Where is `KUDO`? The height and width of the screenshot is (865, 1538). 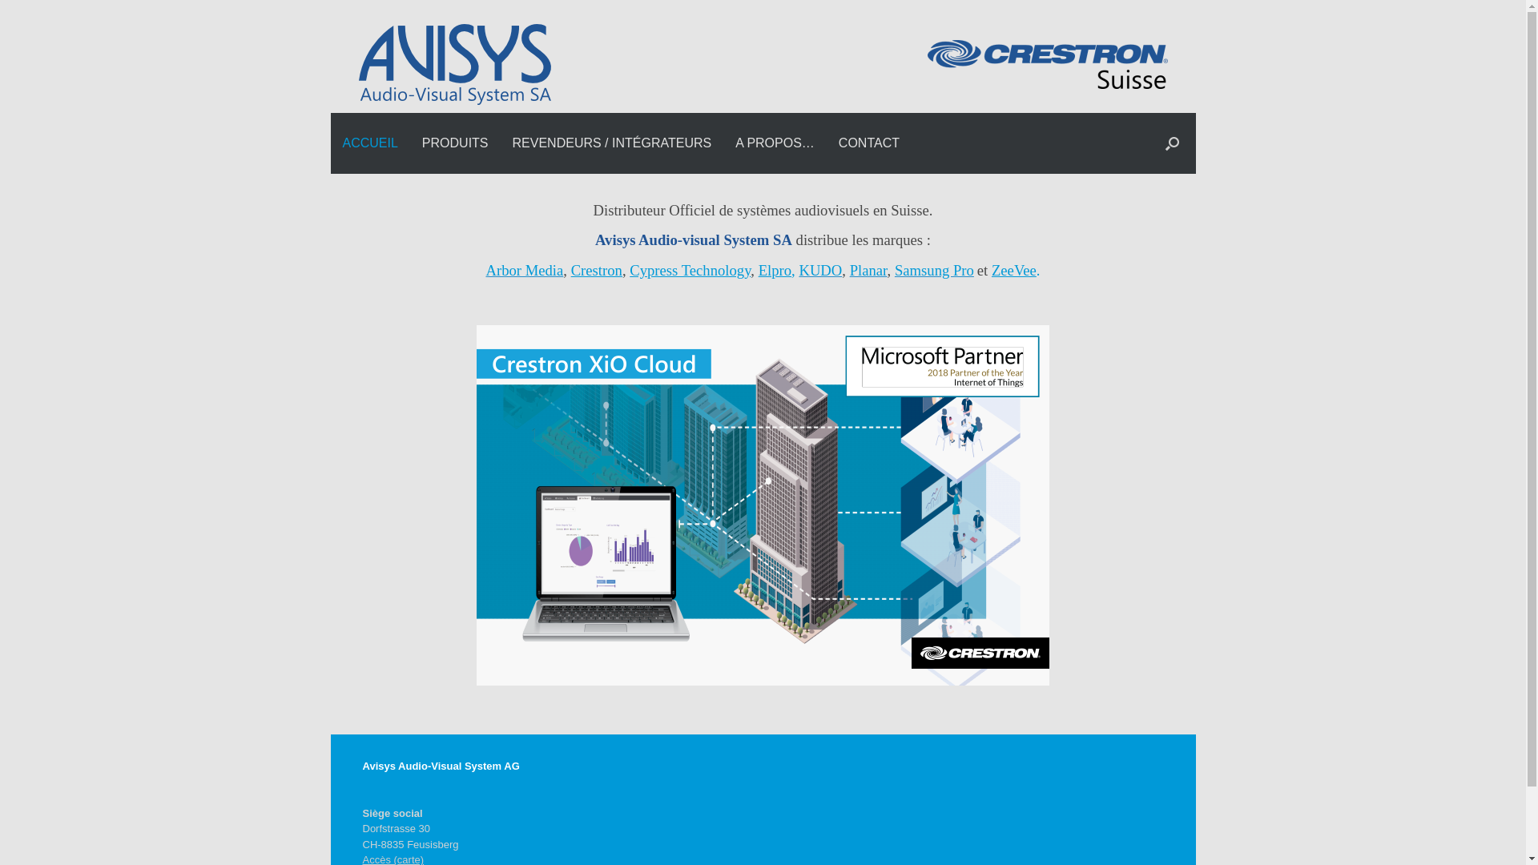
KUDO is located at coordinates (820, 271).